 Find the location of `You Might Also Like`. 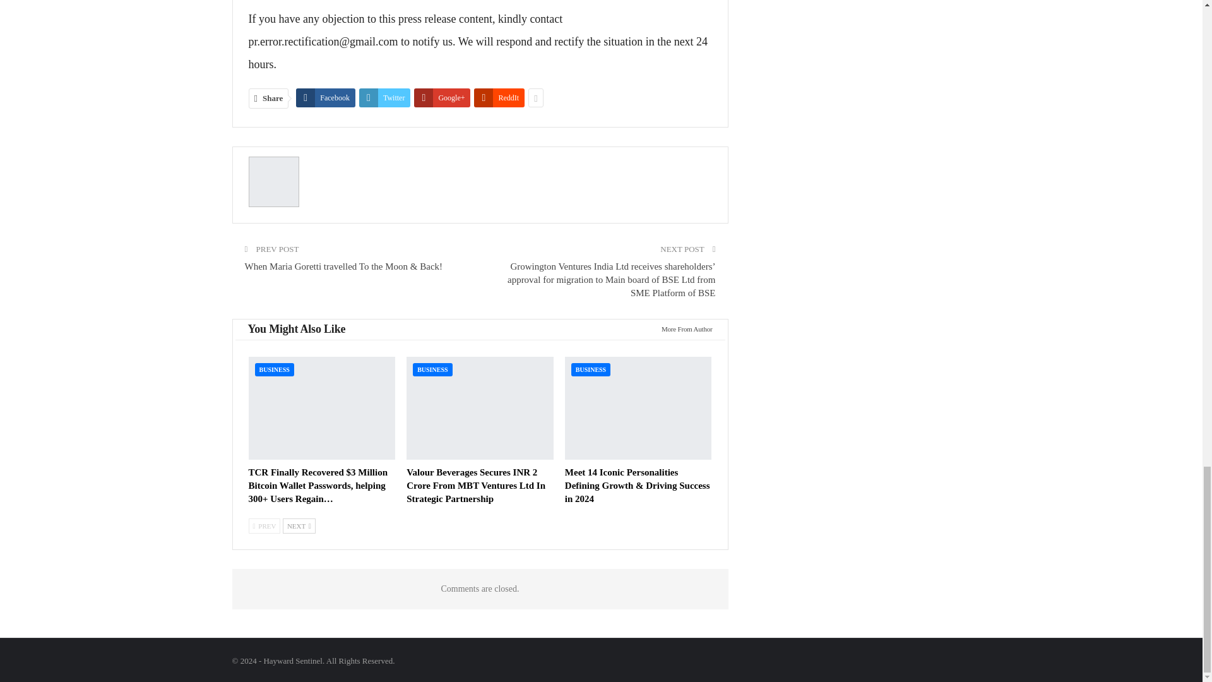

You Might Also Like is located at coordinates (296, 330).